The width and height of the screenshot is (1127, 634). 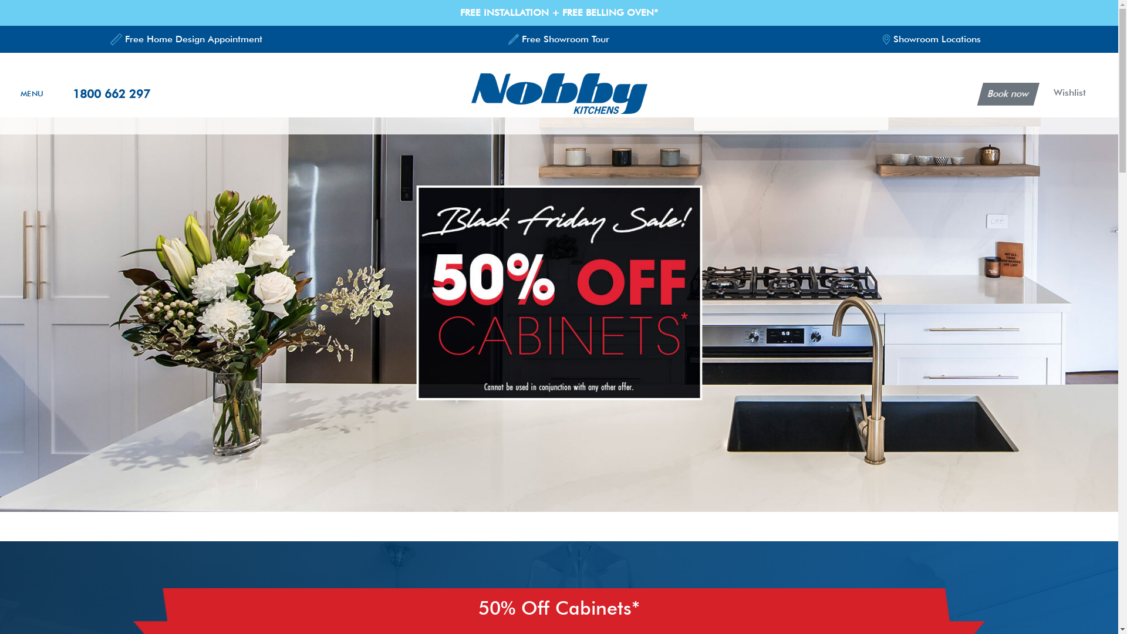 What do you see at coordinates (32, 94) in the screenshot?
I see `MENU` at bounding box center [32, 94].